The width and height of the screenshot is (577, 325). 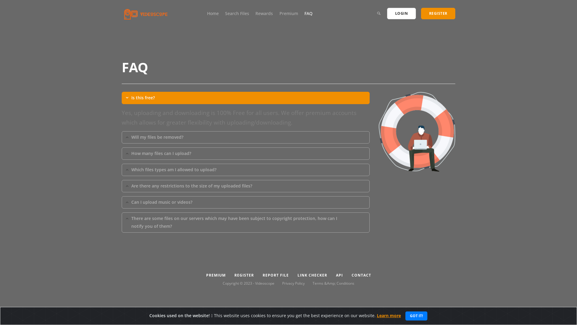 What do you see at coordinates (417, 316) in the screenshot?
I see `GOT IT!` at bounding box center [417, 316].